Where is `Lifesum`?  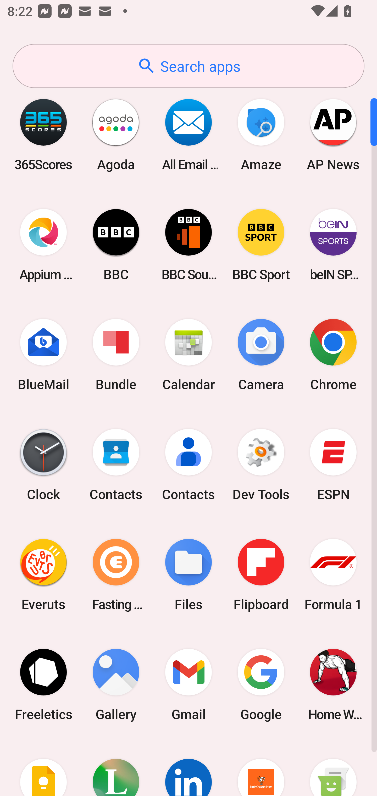
Lifesum is located at coordinates (116, 768).